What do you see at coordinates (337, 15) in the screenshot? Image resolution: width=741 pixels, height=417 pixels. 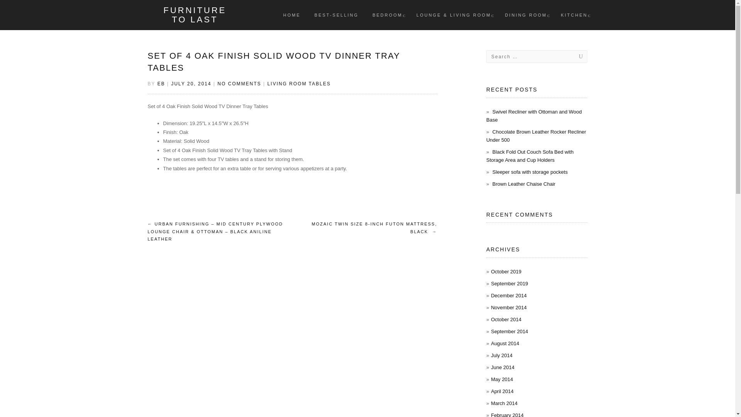 I see `BEST-SELLING` at bounding box center [337, 15].